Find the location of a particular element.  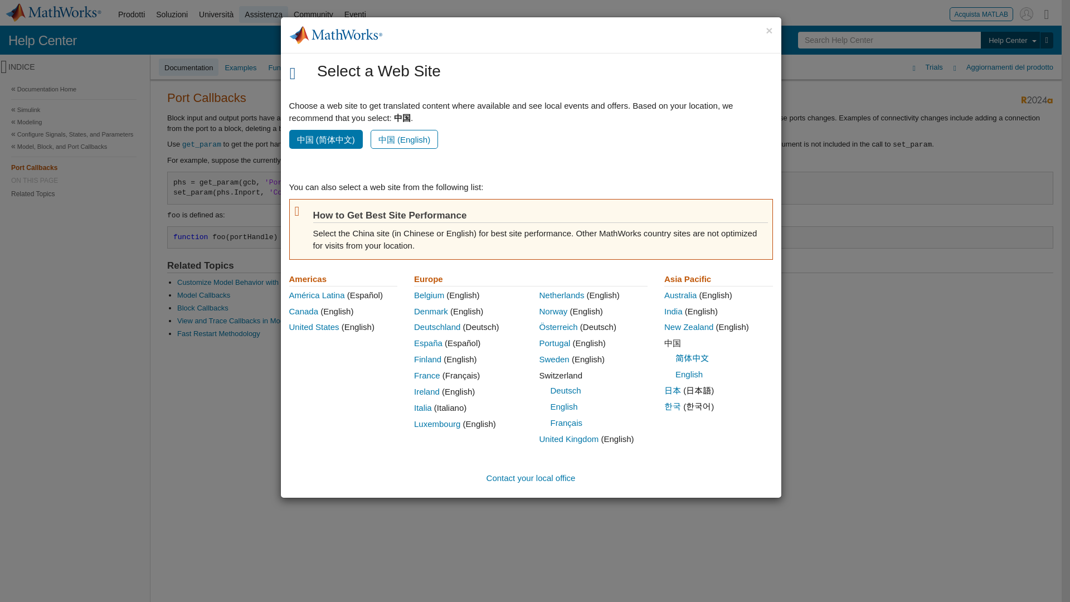

Community is located at coordinates (355, 14).